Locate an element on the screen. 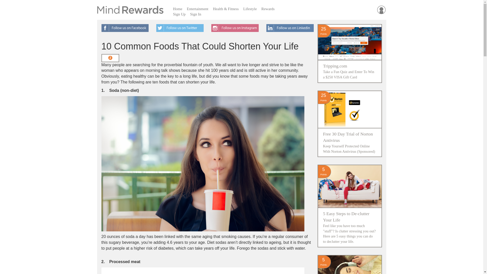 This screenshot has width=487, height=274. Sign Up is located at coordinates (179, 14).